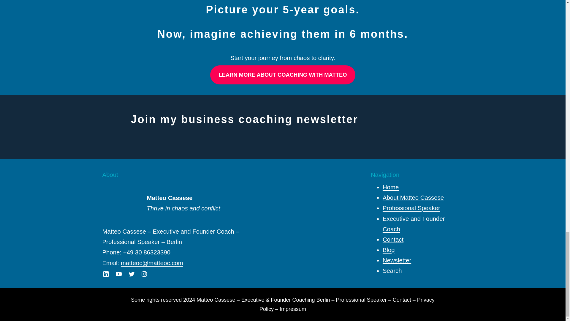 This screenshot has height=321, width=570. What do you see at coordinates (106, 274) in the screenshot?
I see `LinkedIn` at bounding box center [106, 274].